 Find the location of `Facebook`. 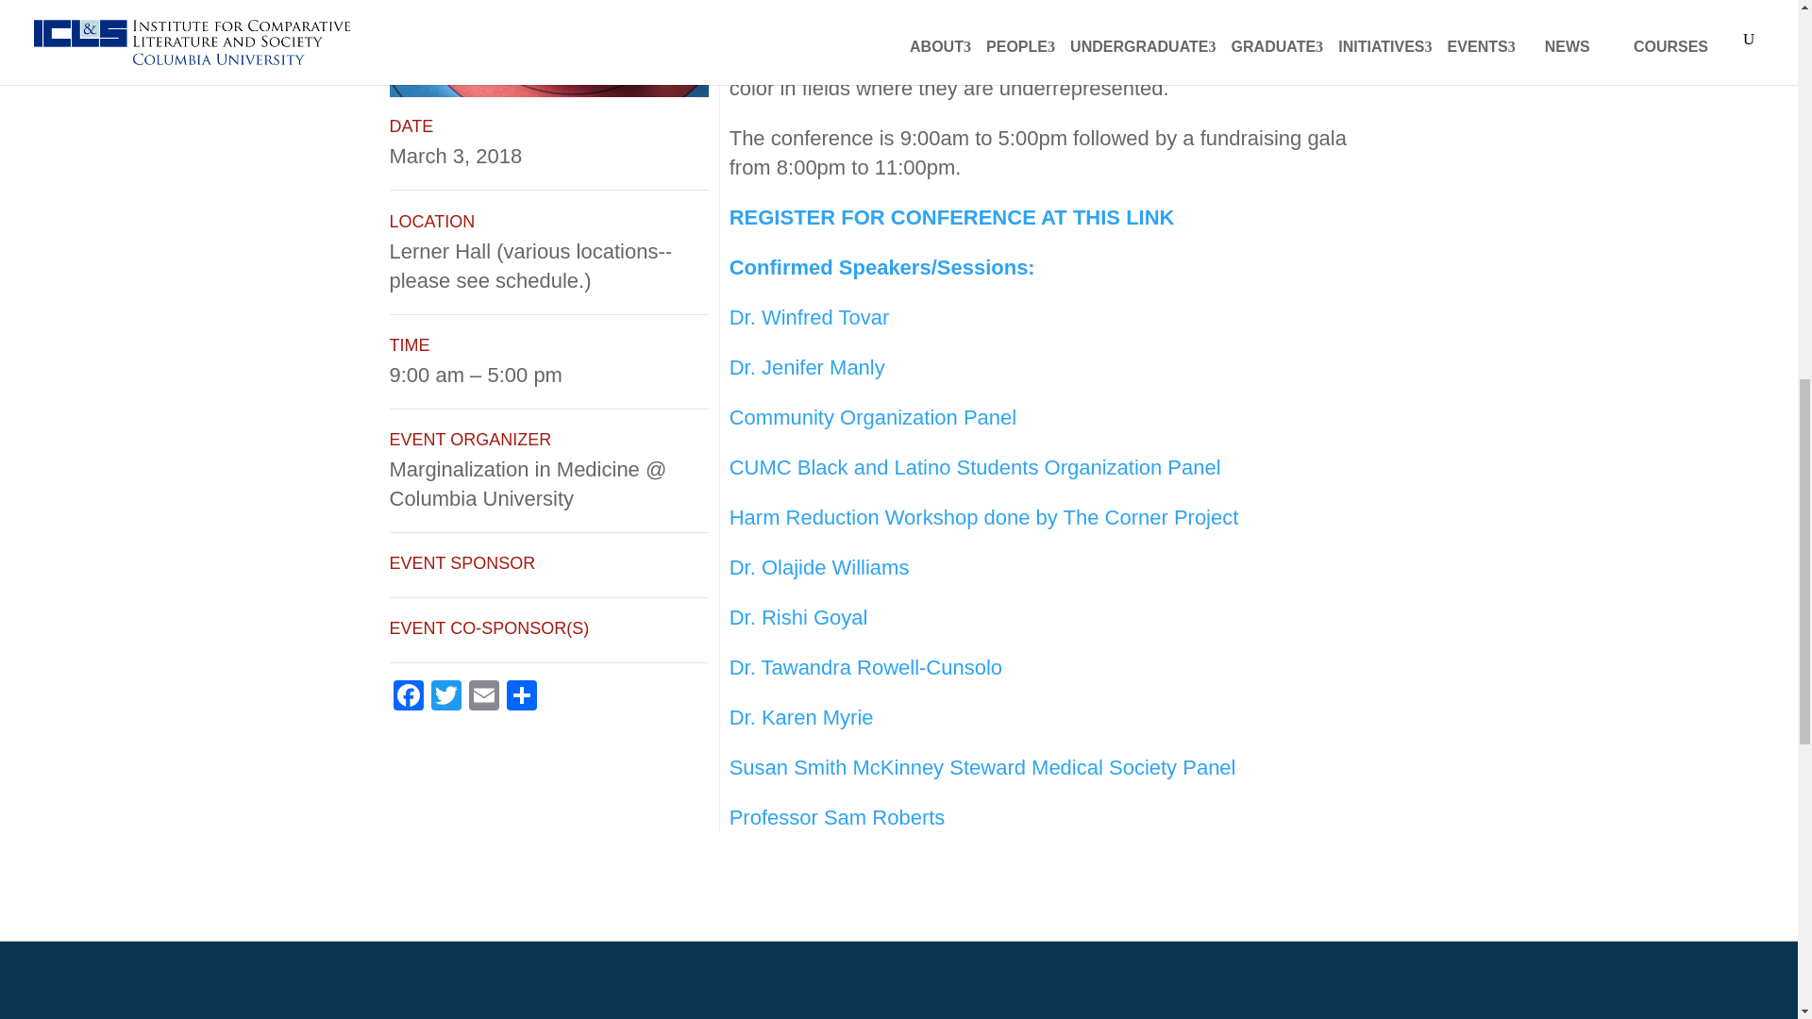

Facebook is located at coordinates (408, 698).